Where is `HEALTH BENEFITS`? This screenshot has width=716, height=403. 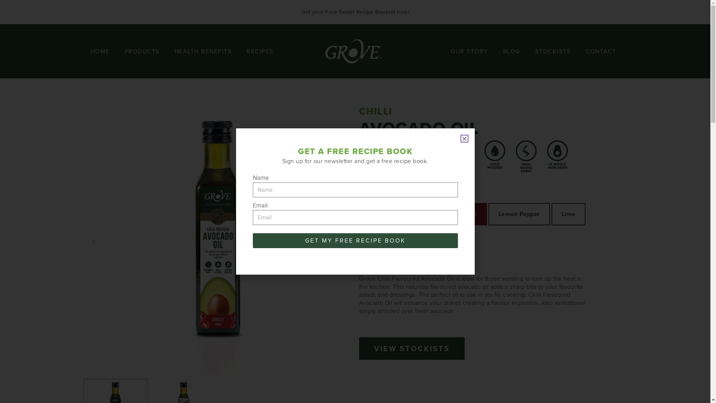 HEALTH BENEFITS is located at coordinates (203, 51).